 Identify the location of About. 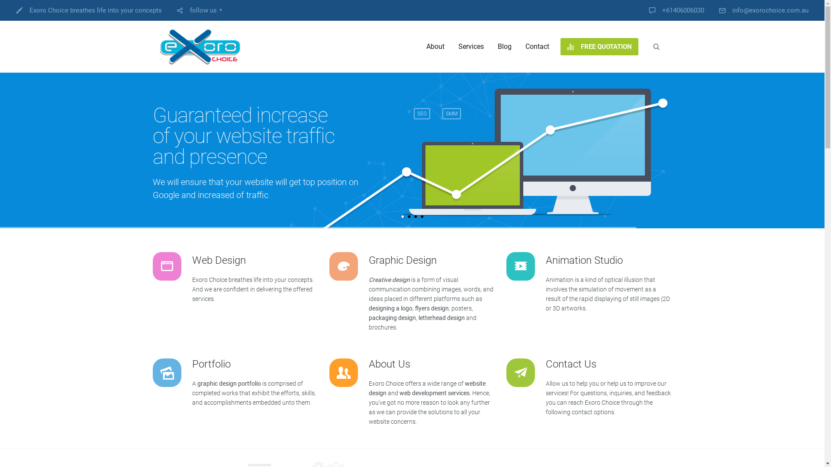
(435, 47).